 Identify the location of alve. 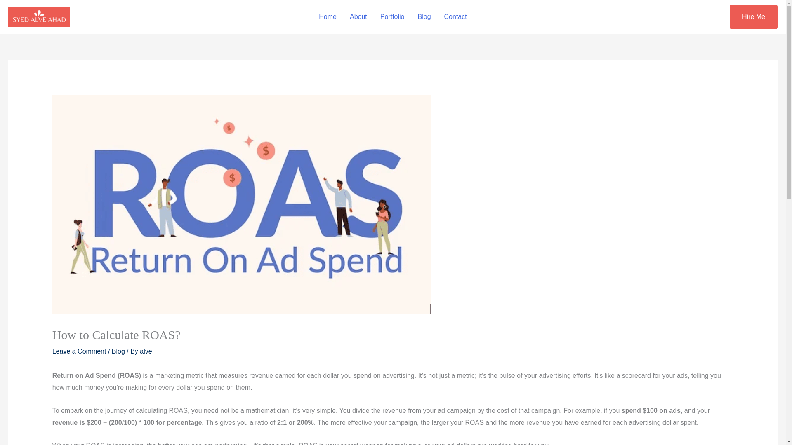
(146, 351).